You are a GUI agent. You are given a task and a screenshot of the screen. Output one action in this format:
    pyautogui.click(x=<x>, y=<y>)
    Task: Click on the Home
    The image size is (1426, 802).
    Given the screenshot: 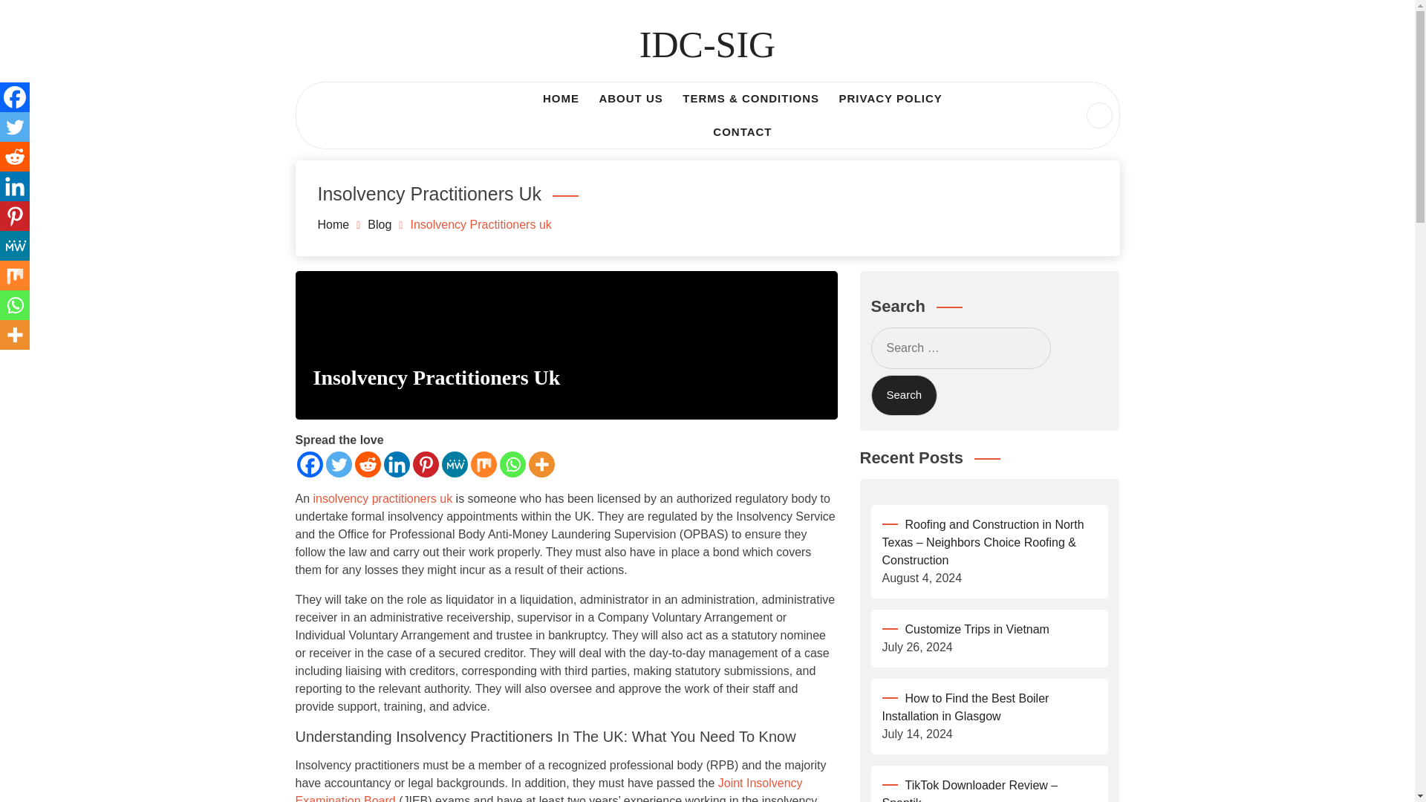 What is the action you would take?
    pyautogui.click(x=333, y=224)
    